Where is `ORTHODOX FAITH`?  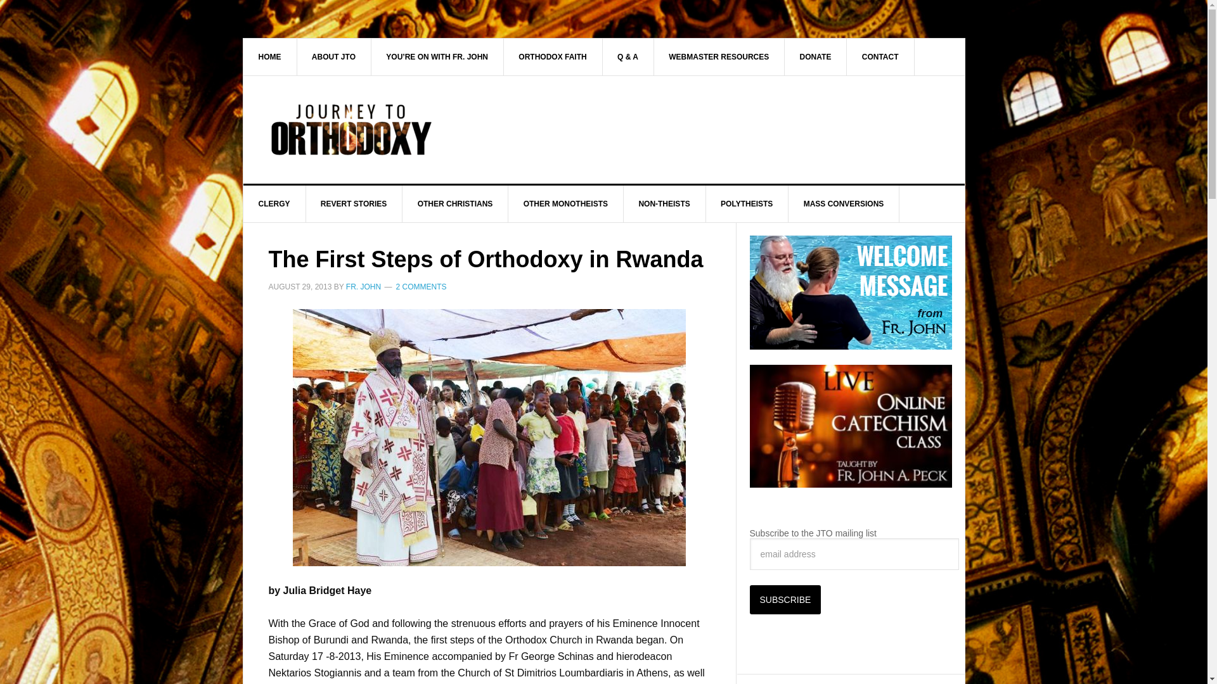
ORTHODOX FAITH is located at coordinates (553, 56).